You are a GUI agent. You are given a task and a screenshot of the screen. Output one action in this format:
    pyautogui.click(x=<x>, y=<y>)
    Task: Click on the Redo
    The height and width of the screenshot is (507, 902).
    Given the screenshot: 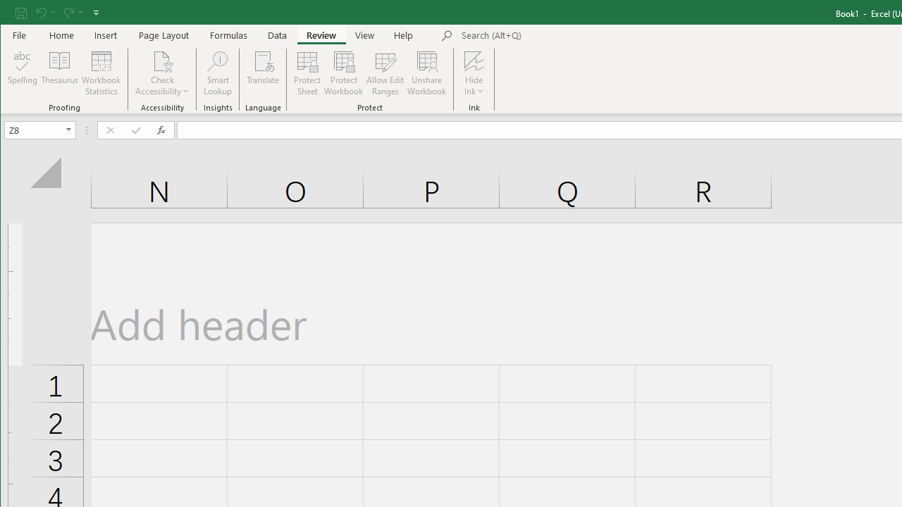 What is the action you would take?
    pyautogui.click(x=72, y=13)
    